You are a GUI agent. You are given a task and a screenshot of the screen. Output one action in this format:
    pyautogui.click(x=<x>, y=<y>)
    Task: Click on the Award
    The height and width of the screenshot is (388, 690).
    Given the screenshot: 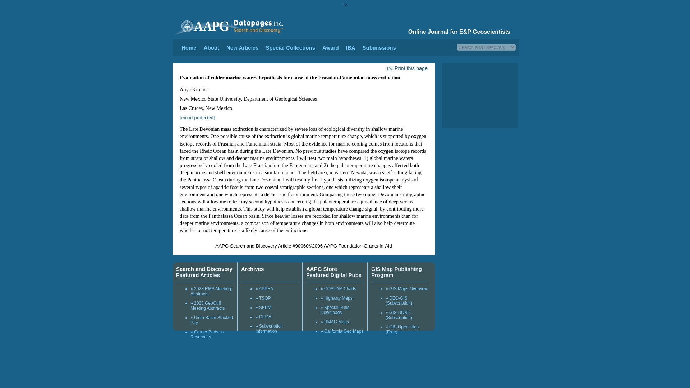 What is the action you would take?
    pyautogui.click(x=330, y=47)
    